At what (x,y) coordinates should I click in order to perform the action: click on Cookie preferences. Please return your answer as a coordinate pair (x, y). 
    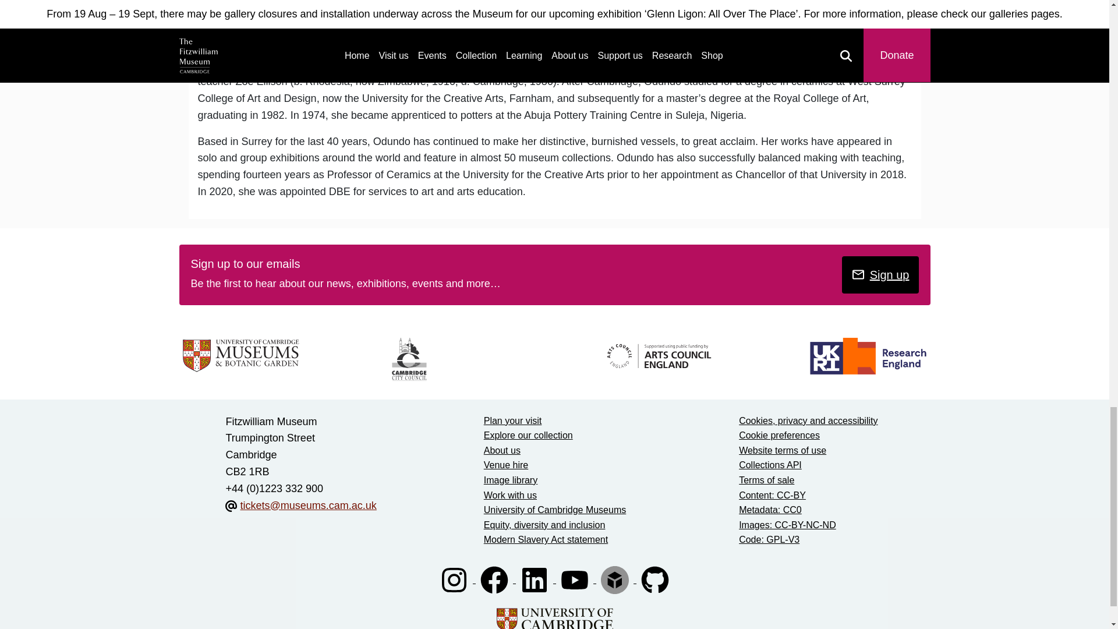
    Looking at the image, I should click on (779, 435).